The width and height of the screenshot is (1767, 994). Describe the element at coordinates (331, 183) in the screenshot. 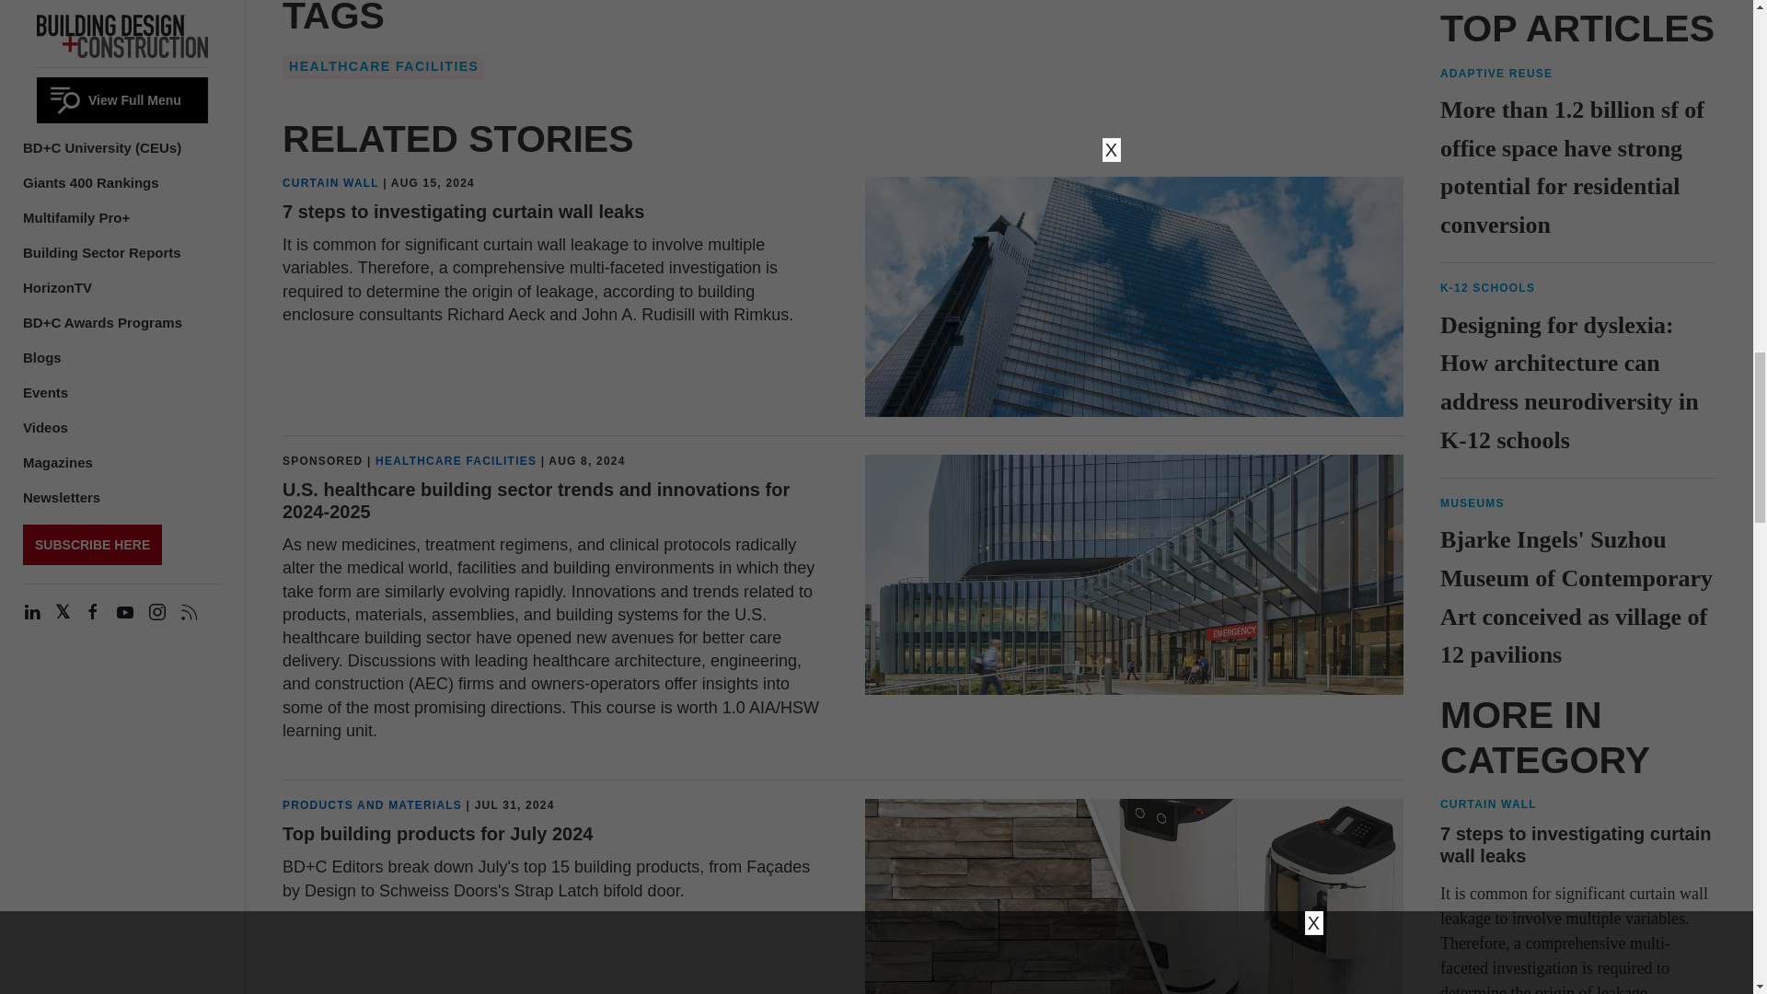

I see `CURTAIN WALL` at that location.